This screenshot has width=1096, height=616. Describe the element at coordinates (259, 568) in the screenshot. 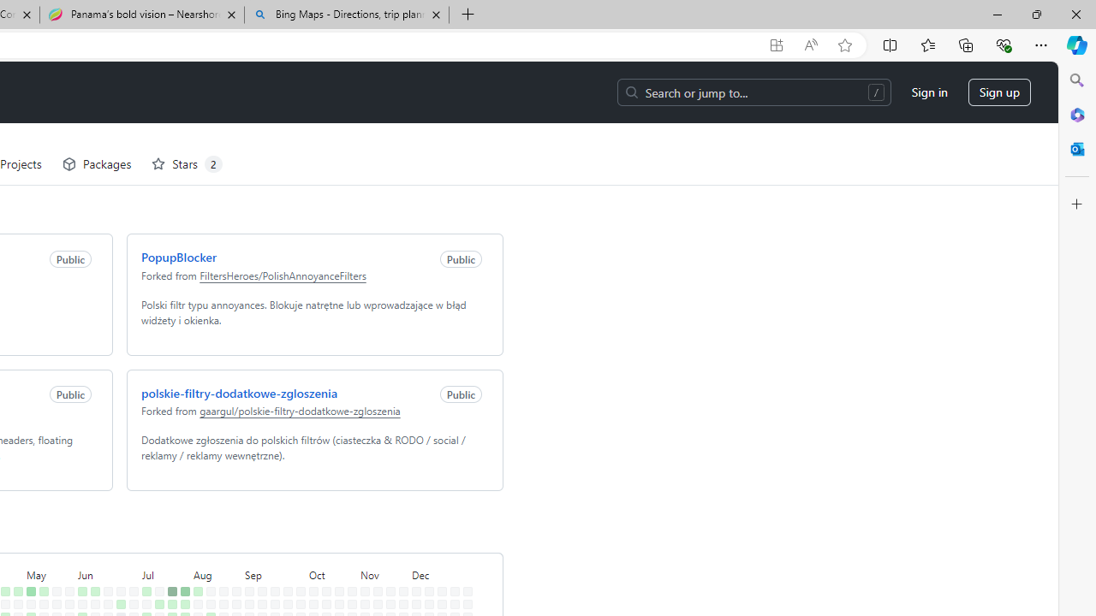

I see `No contributions on September 11th.` at that location.